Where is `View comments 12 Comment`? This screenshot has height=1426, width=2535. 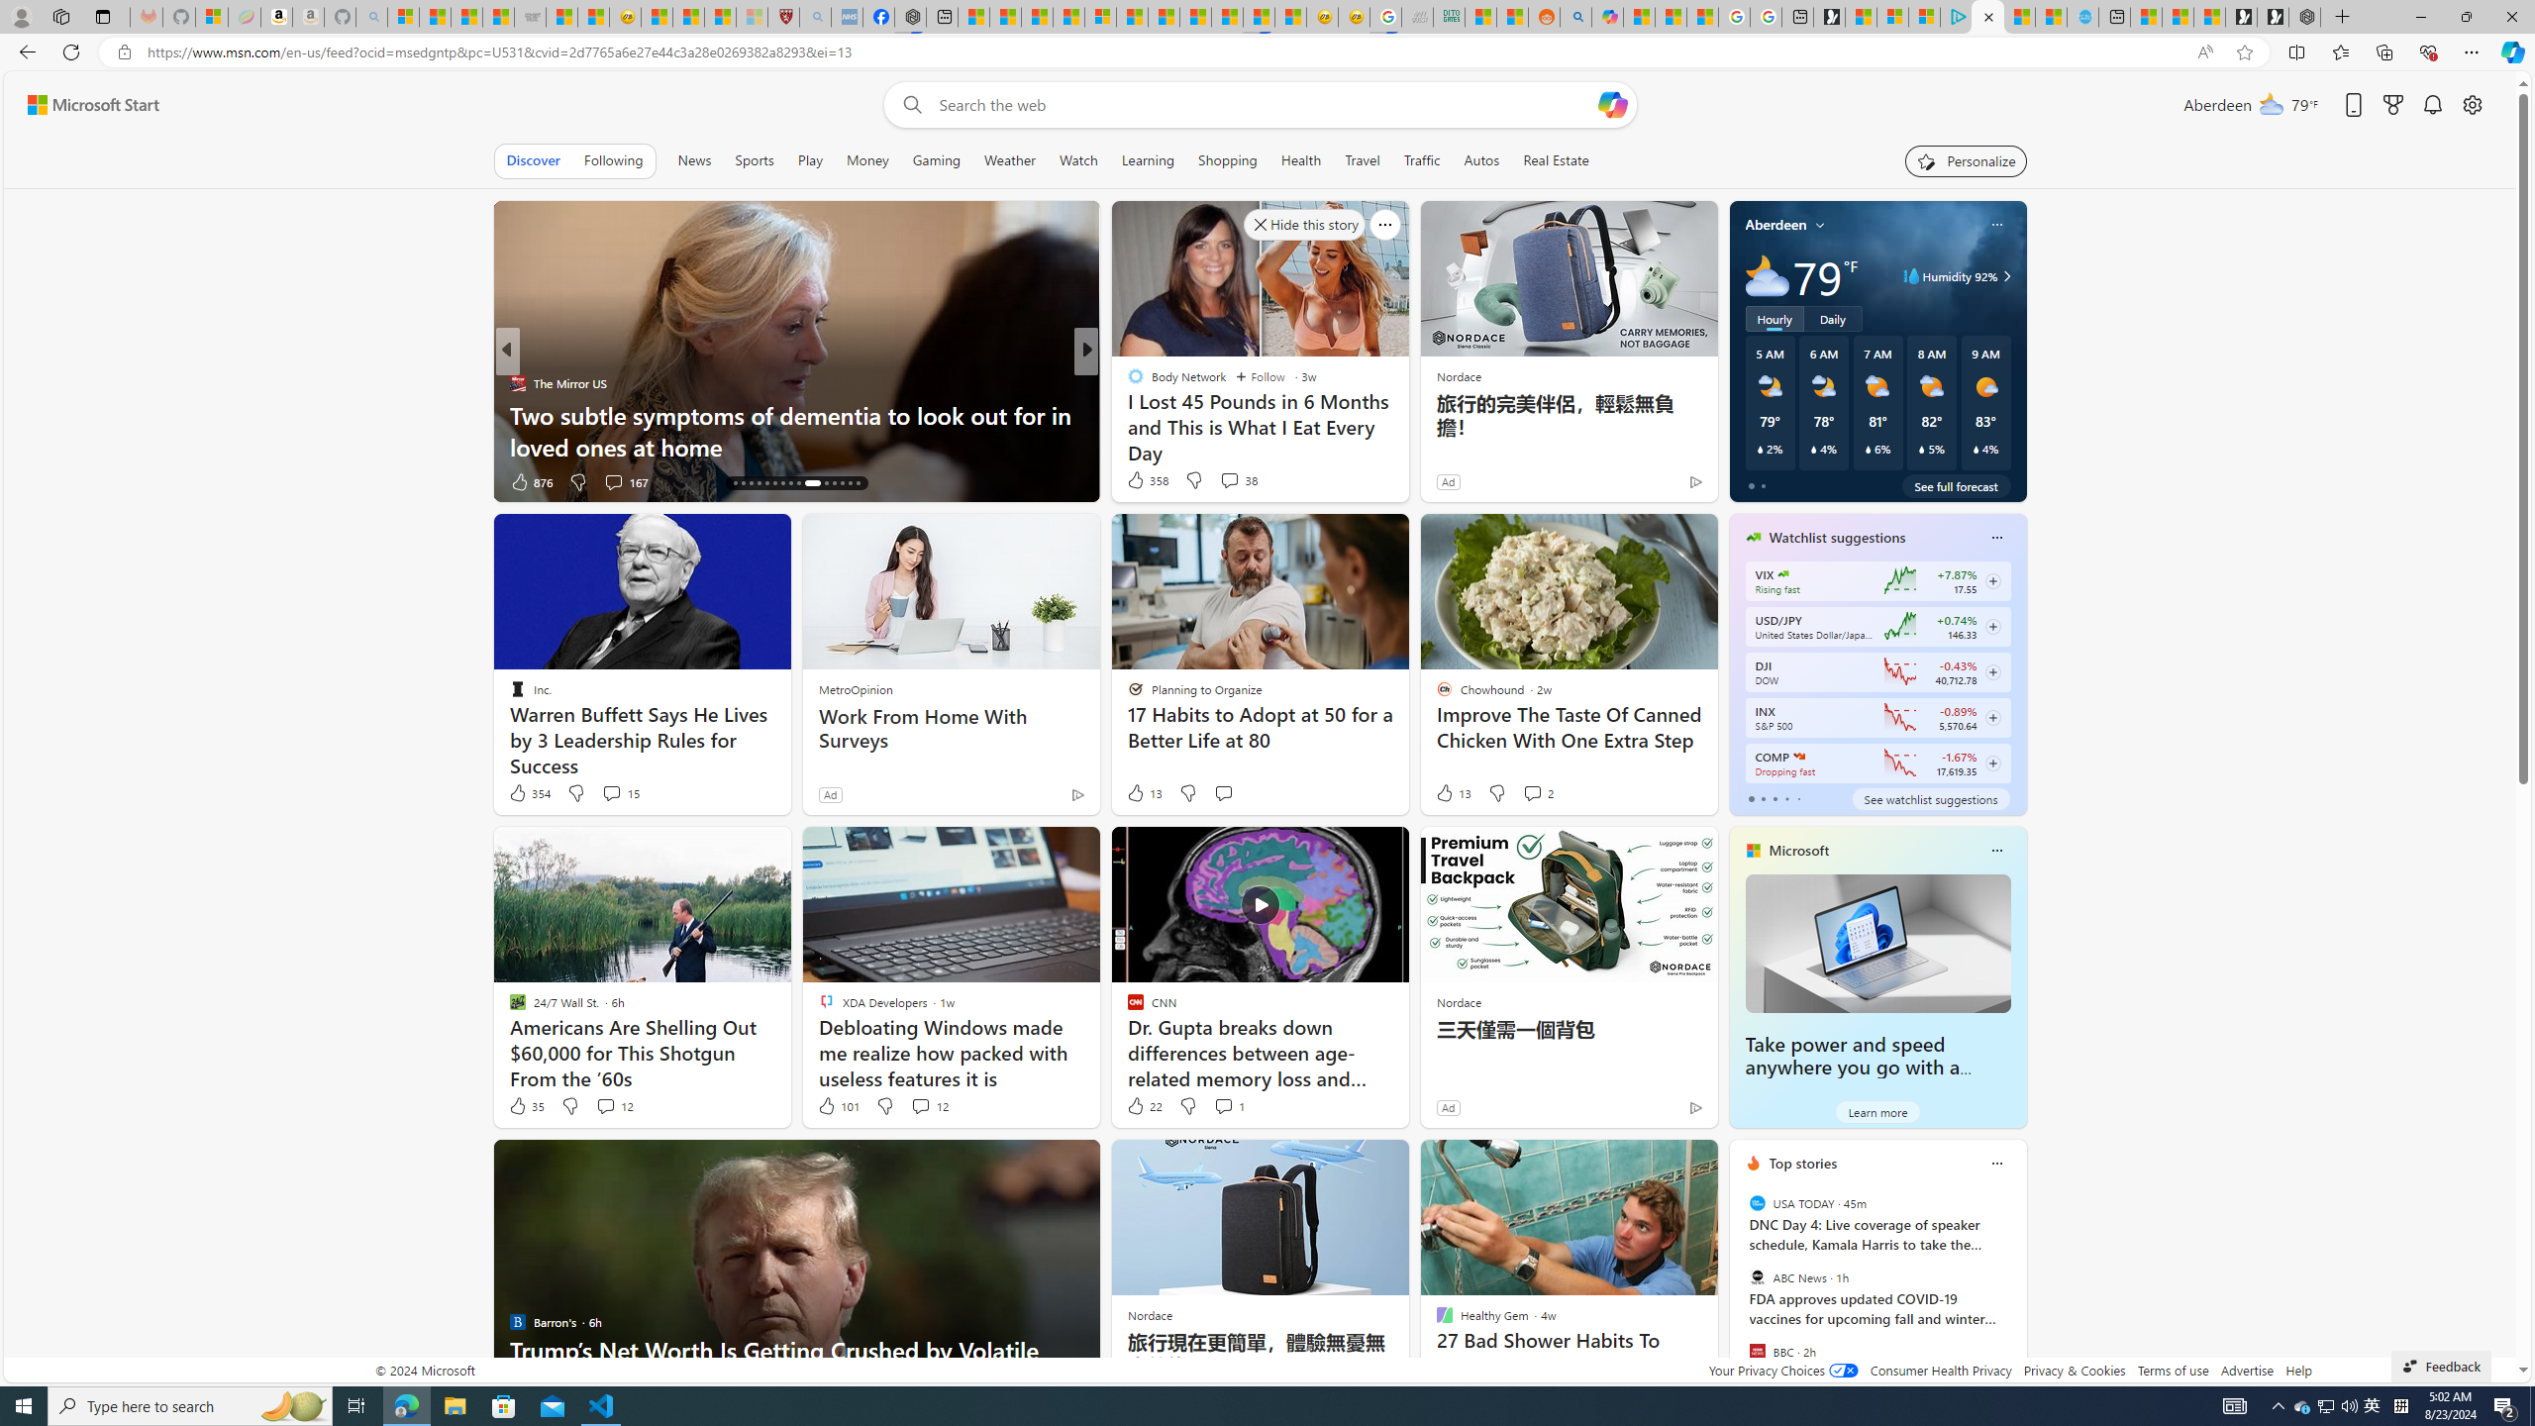 View comments 12 Comment is located at coordinates (920, 1106).